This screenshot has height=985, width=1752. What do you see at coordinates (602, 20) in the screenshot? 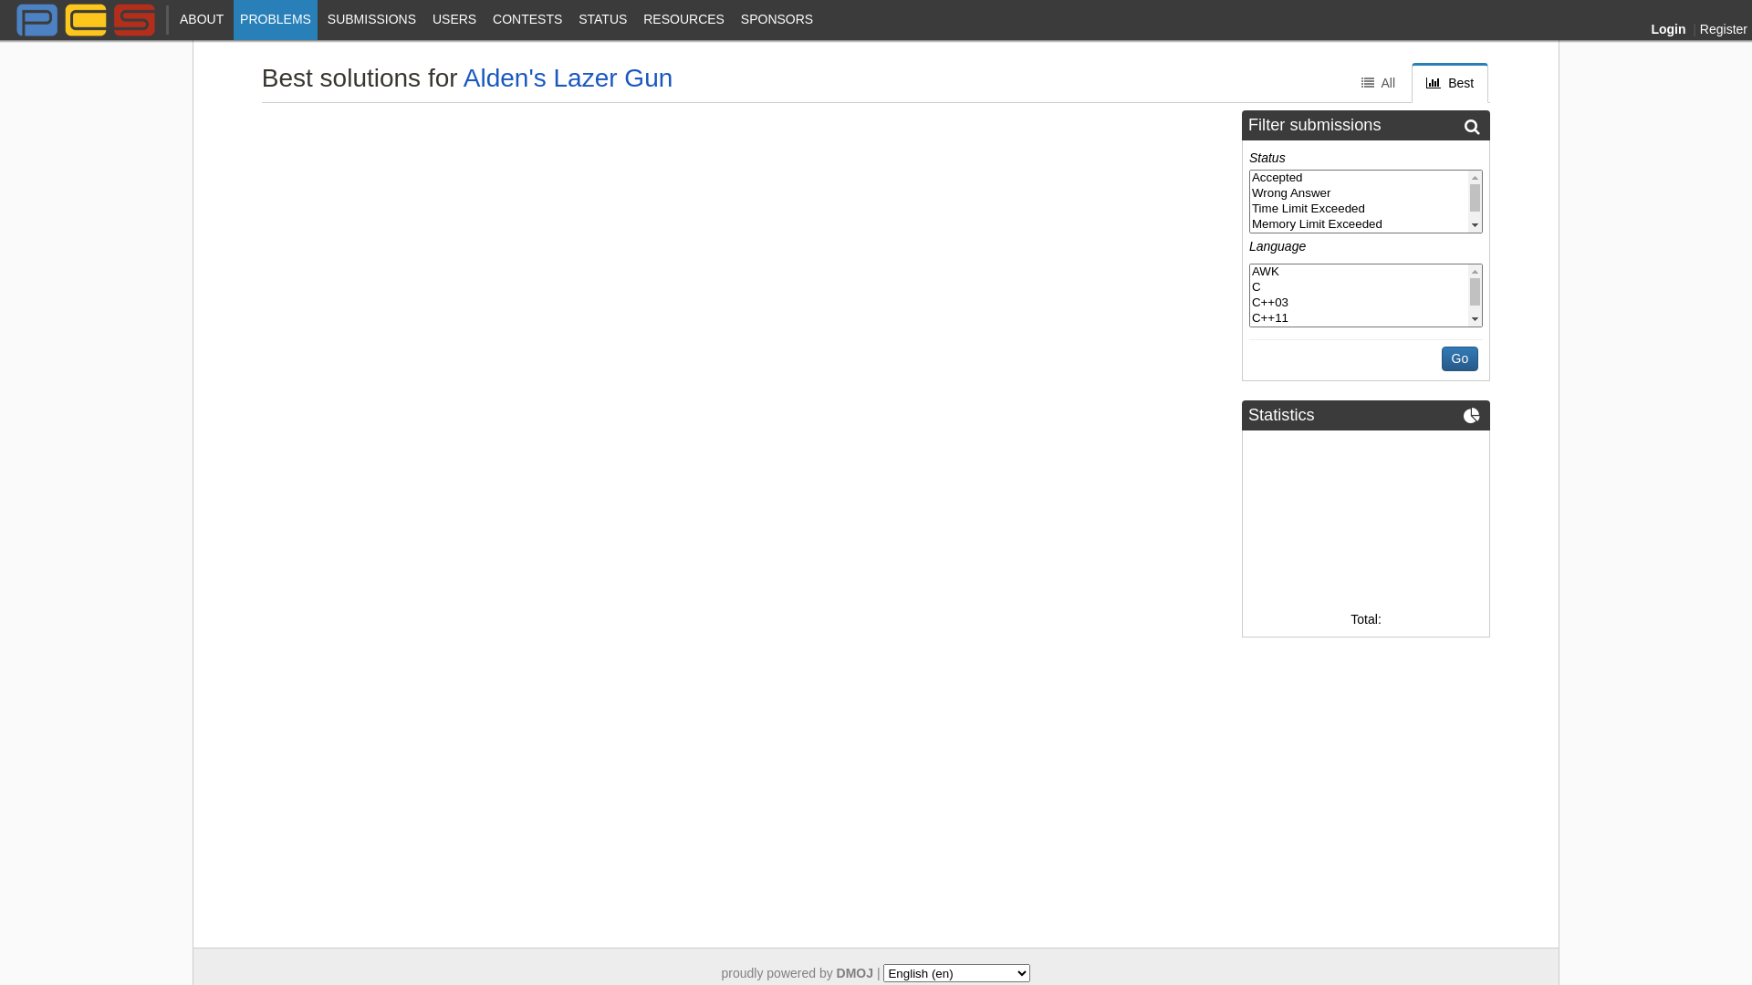
I see `STATUS` at bounding box center [602, 20].